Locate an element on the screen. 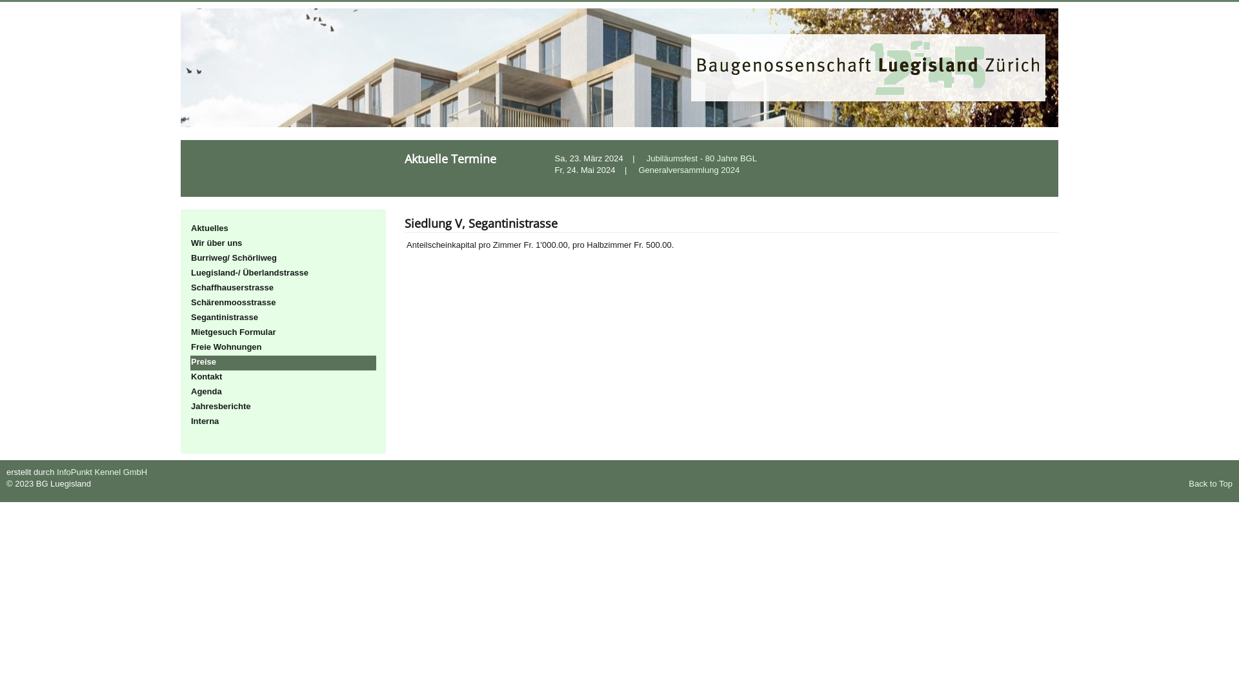 The height and width of the screenshot is (697, 1239). Agenda is located at coordinates (283, 392).